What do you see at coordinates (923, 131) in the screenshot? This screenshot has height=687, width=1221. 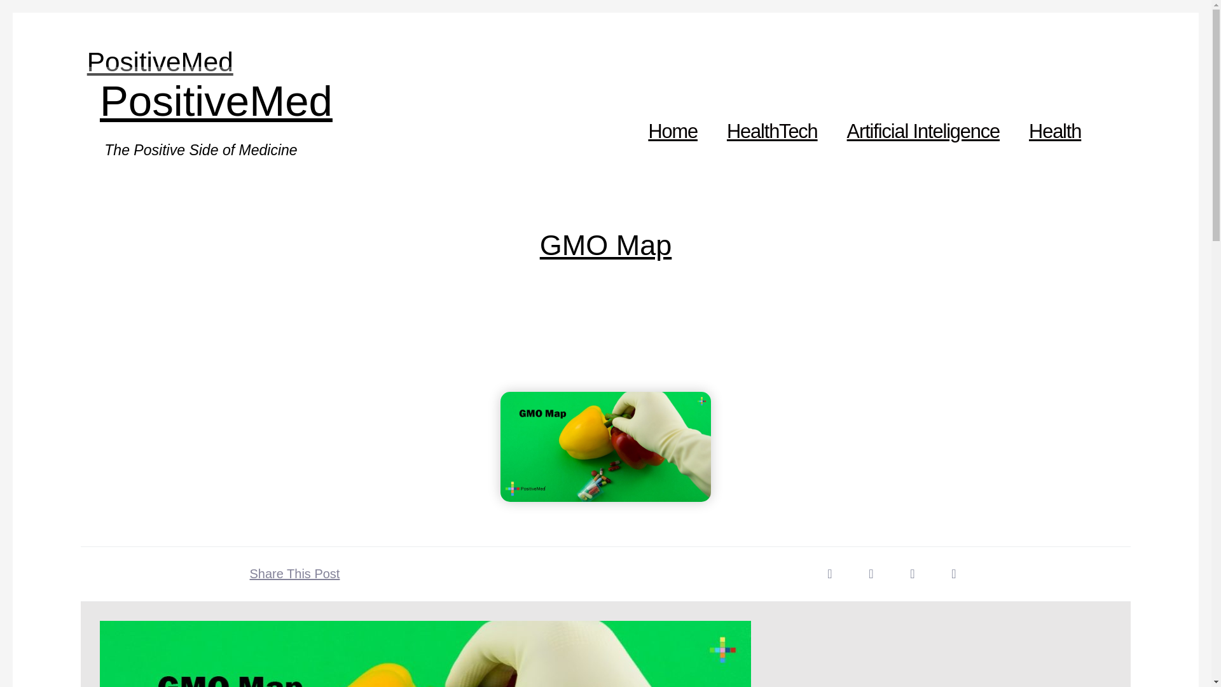 I see `Artificial Inteligence` at bounding box center [923, 131].